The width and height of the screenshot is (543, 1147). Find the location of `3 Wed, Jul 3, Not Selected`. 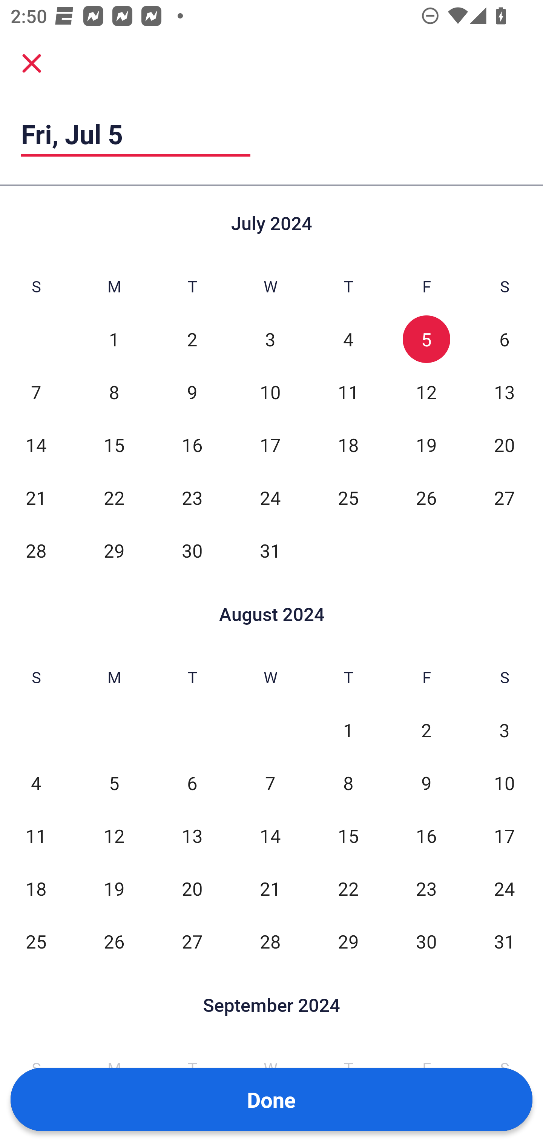

3 Wed, Jul 3, Not Selected is located at coordinates (270, 339).